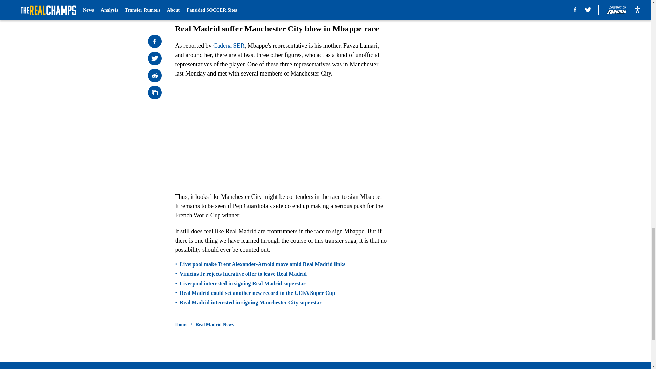 Image resolution: width=656 pixels, height=369 pixels. What do you see at coordinates (215, 325) in the screenshot?
I see `Real Madrid News` at bounding box center [215, 325].